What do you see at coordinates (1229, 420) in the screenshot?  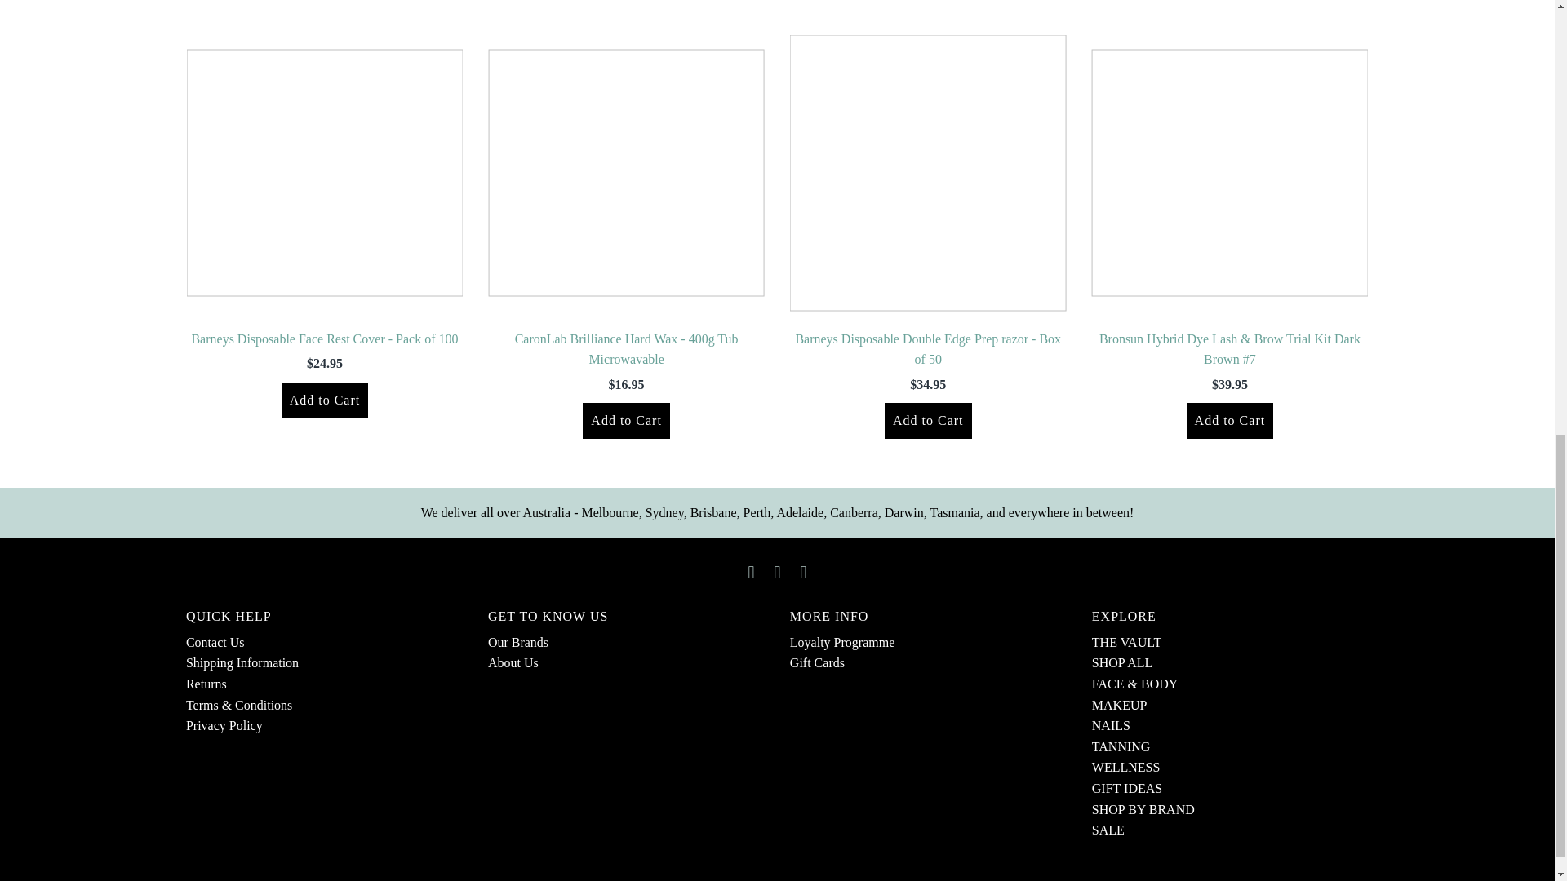 I see `Add to Cart` at bounding box center [1229, 420].